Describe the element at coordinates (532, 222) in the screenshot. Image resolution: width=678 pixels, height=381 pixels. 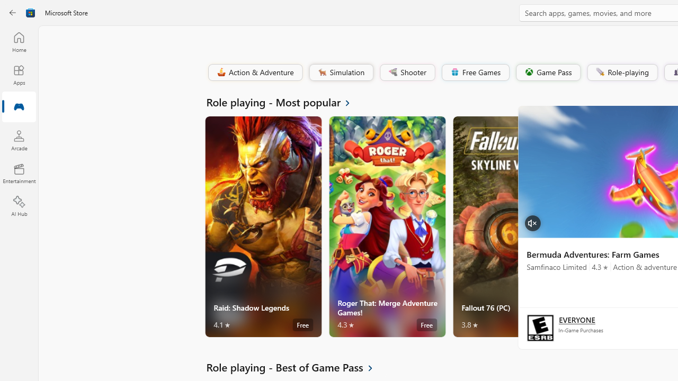
I see `Mute` at that location.